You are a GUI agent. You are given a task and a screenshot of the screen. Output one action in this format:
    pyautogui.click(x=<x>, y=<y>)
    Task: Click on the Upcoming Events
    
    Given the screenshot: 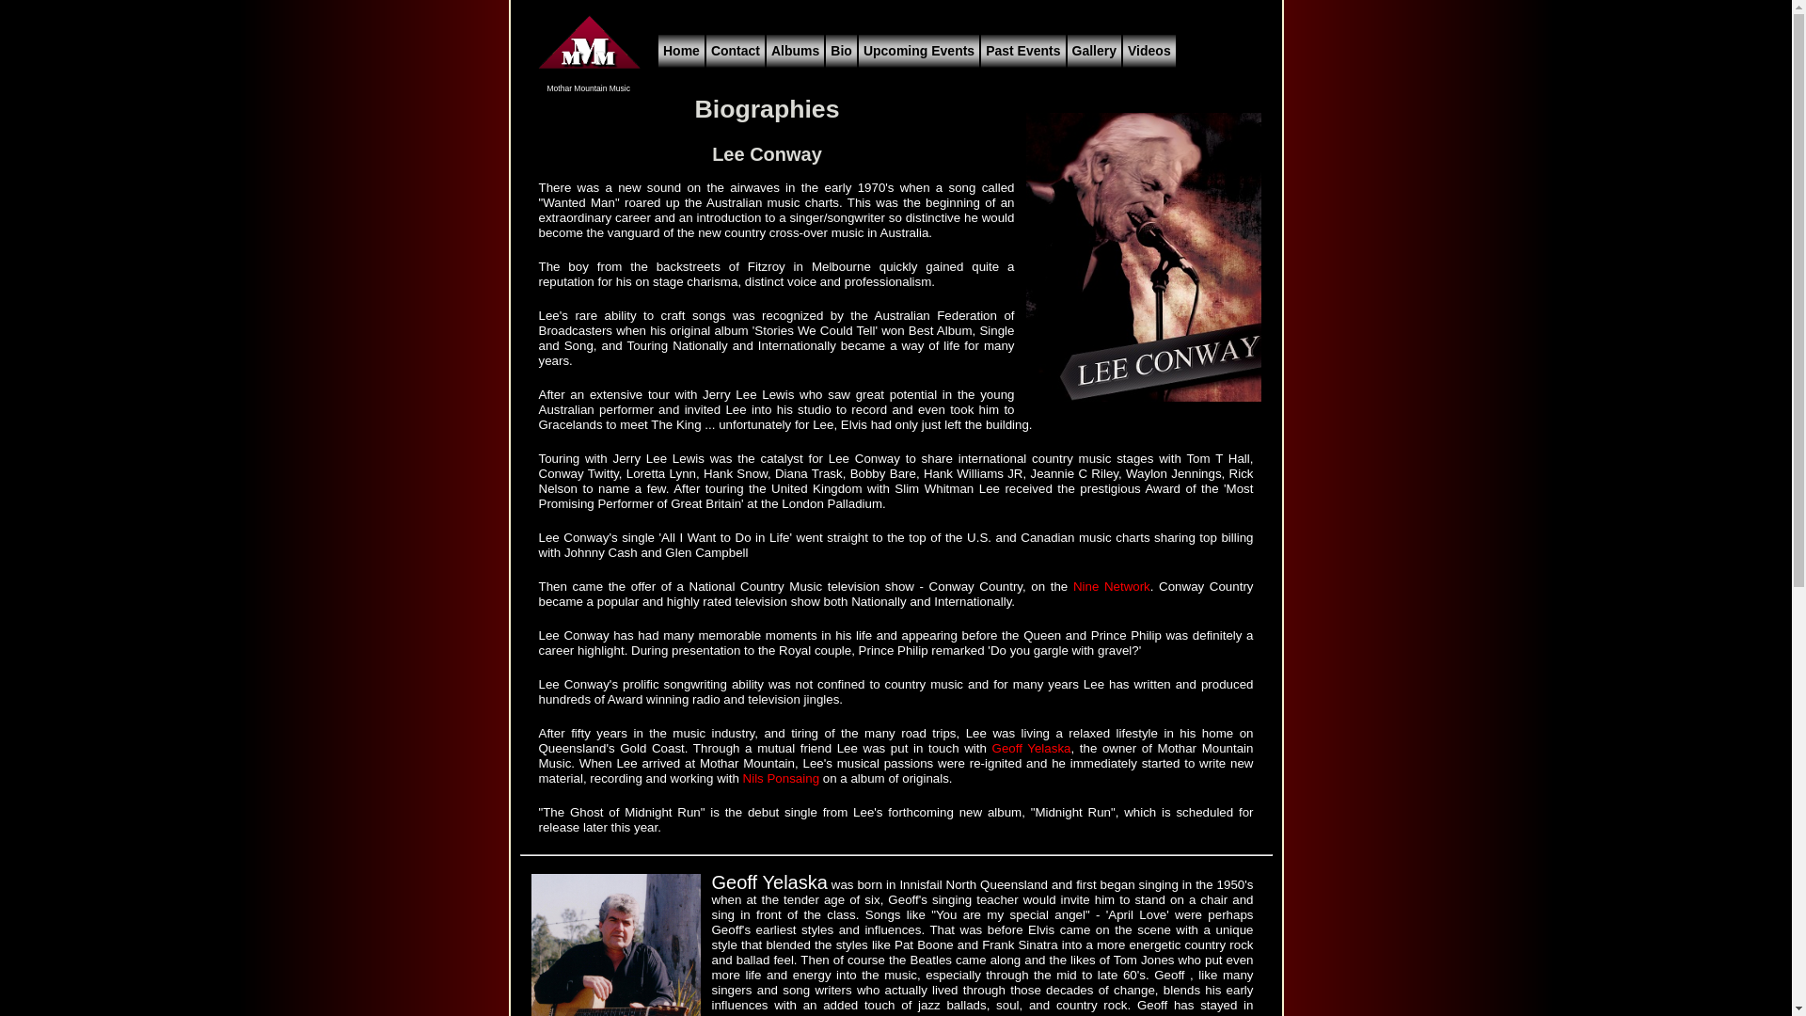 What is the action you would take?
    pyautogui.click(x=919, y=51)
    